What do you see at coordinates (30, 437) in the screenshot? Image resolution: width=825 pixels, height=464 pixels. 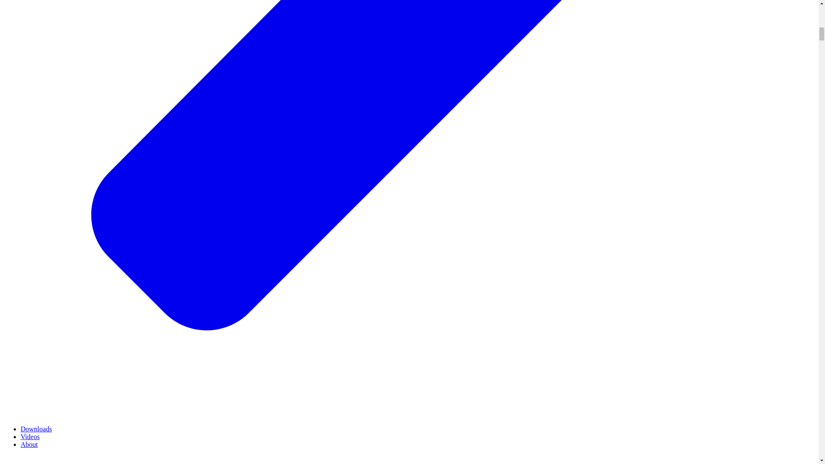 I see `Videos` at bounding box center [30, 437].